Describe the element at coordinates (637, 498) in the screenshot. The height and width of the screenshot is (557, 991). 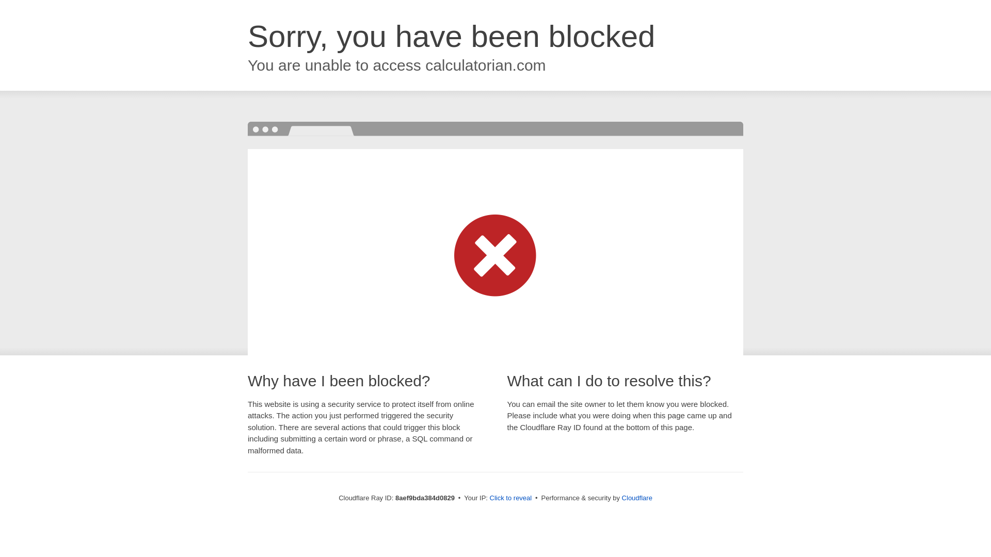
I see `Cloudflare` at that location.